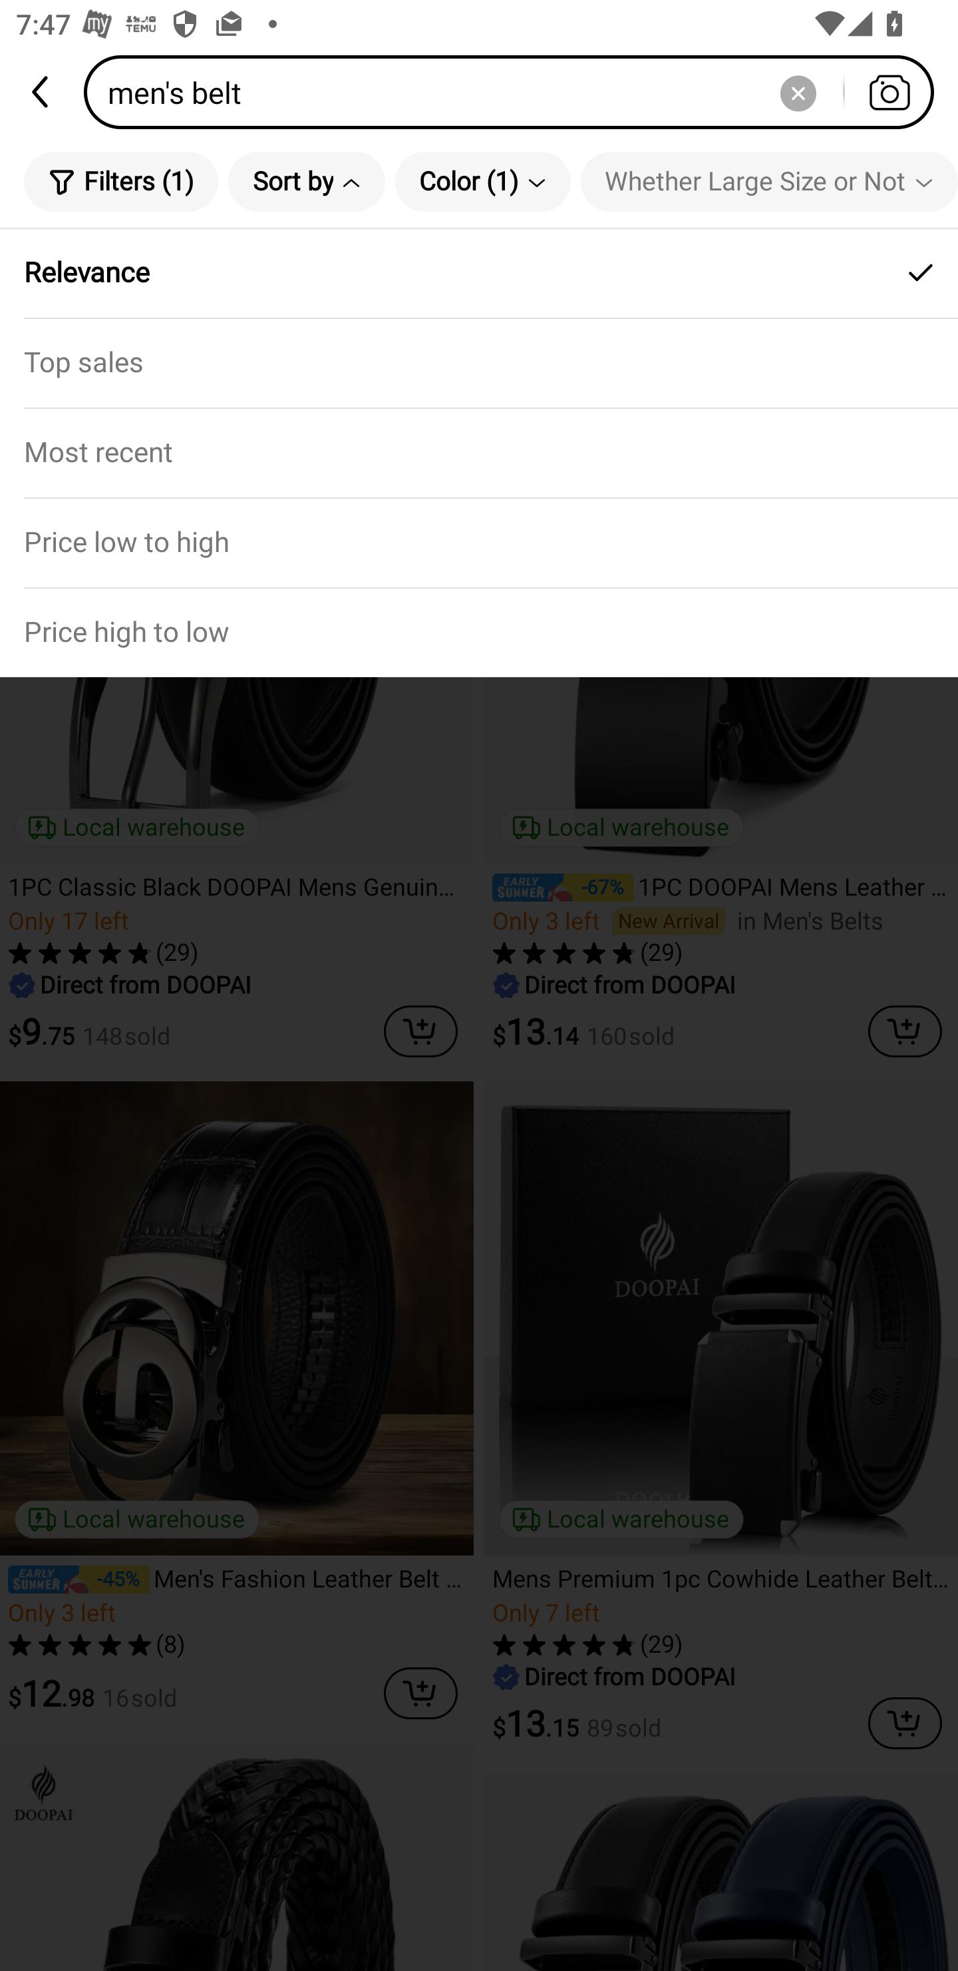 The width and height of the screenshot is (958, 1971). What do you see at coordinates (121, 181) in the screenshot?
I see `Filters (1)` at bounding box center [121, 181].